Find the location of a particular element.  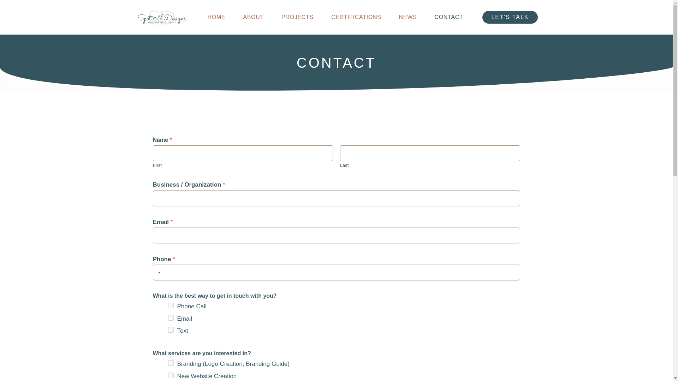

CERTIFICATIONS is located at coordinates (356, 17).